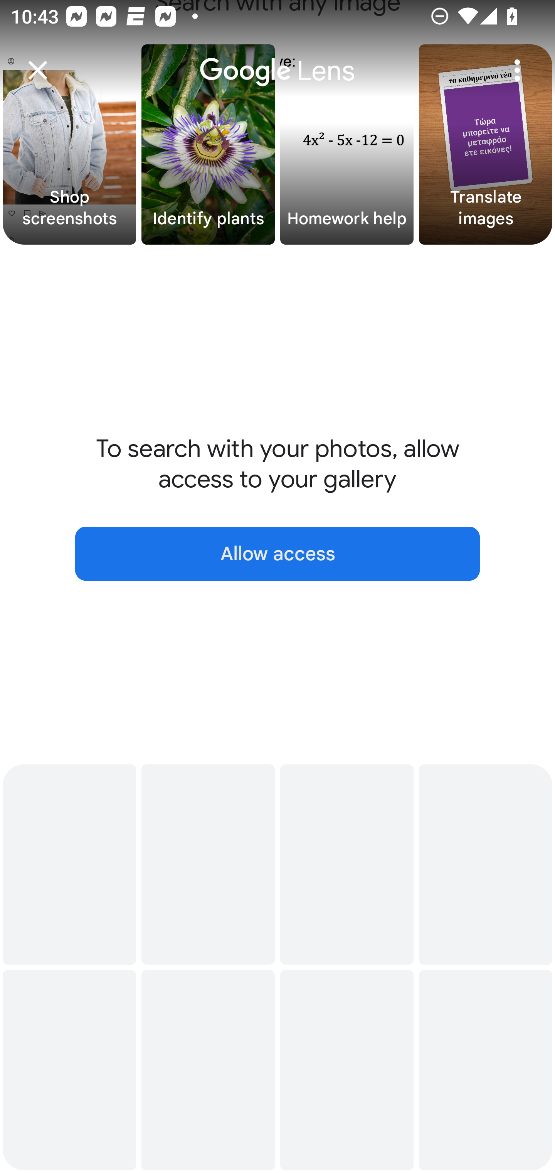 The height and width of the screenshot is (1173, 555). What do you see at coordinates (517, 70) in the screenshot?
I see `More options` at bounding box center [517, 70].